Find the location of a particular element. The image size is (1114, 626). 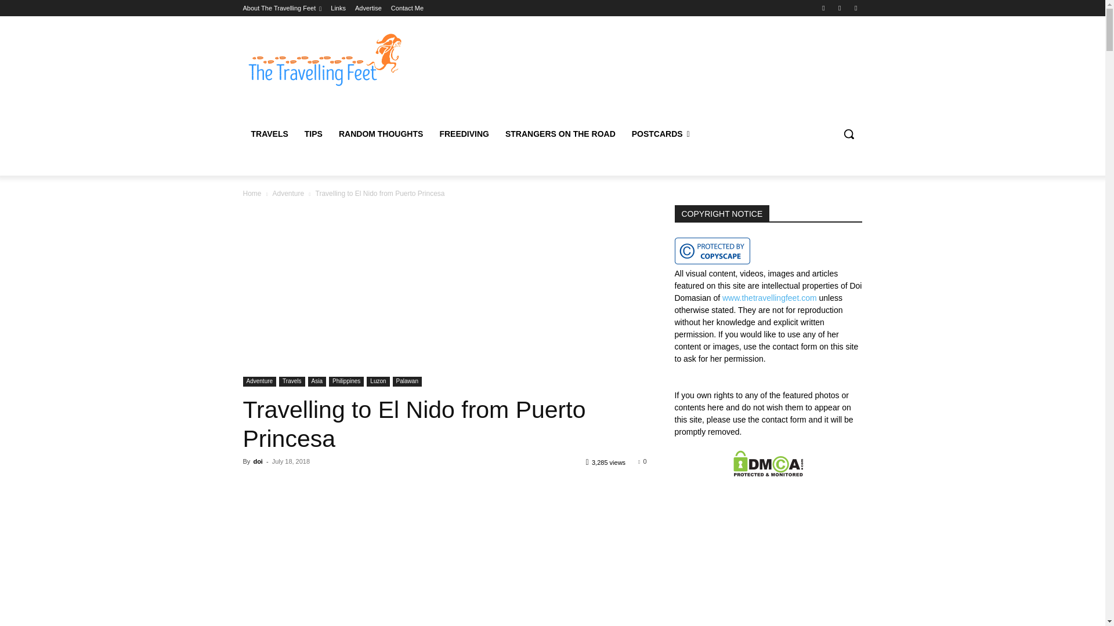

Philippines is located at coordinates (346, 381).